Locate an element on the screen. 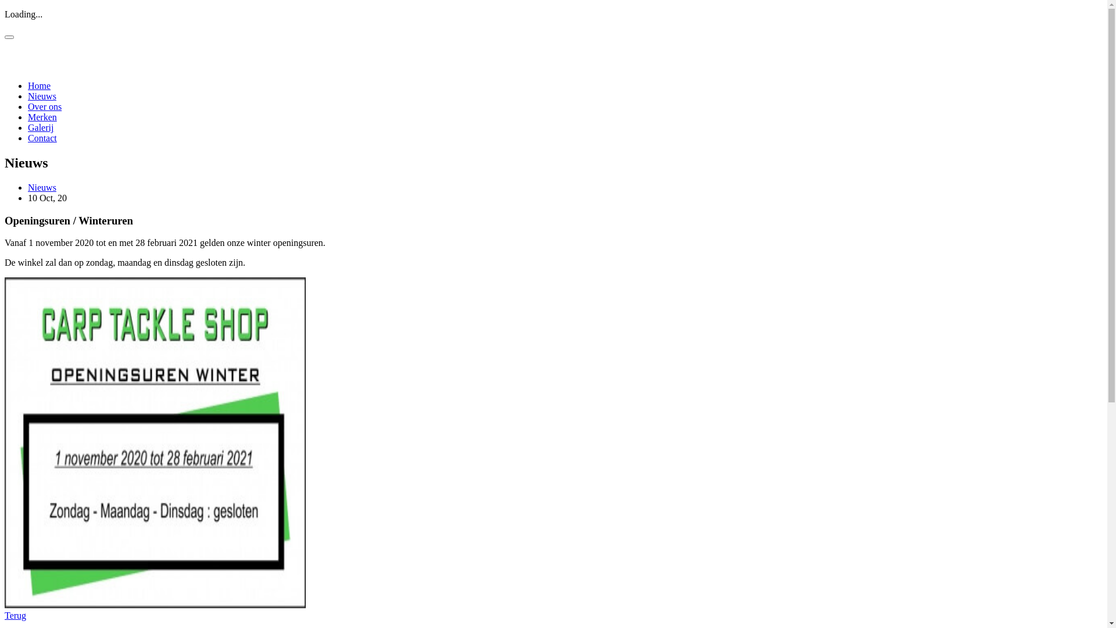 Image resolution: width=1116 pixels, height=628 pixels. Nieuws is located at coordinates (42, 187).